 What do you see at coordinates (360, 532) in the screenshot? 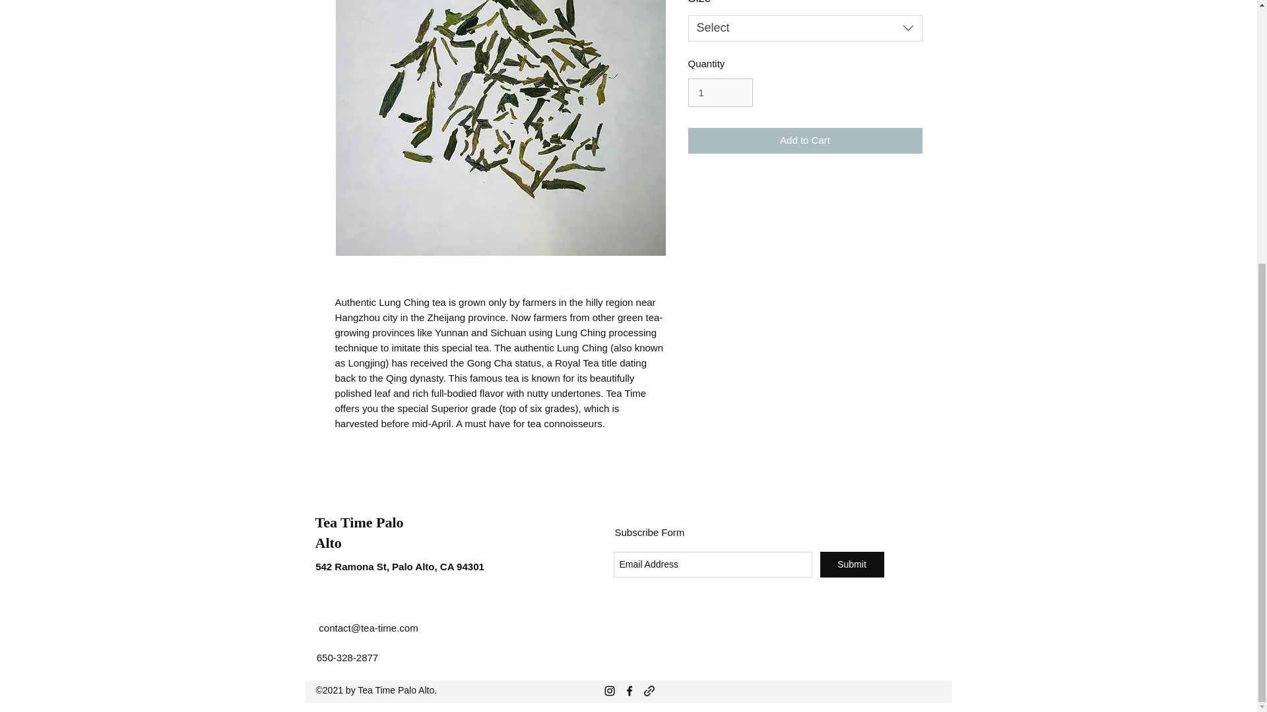
I see `Tea Time Palo Alto` at bounding box center [360, 532].